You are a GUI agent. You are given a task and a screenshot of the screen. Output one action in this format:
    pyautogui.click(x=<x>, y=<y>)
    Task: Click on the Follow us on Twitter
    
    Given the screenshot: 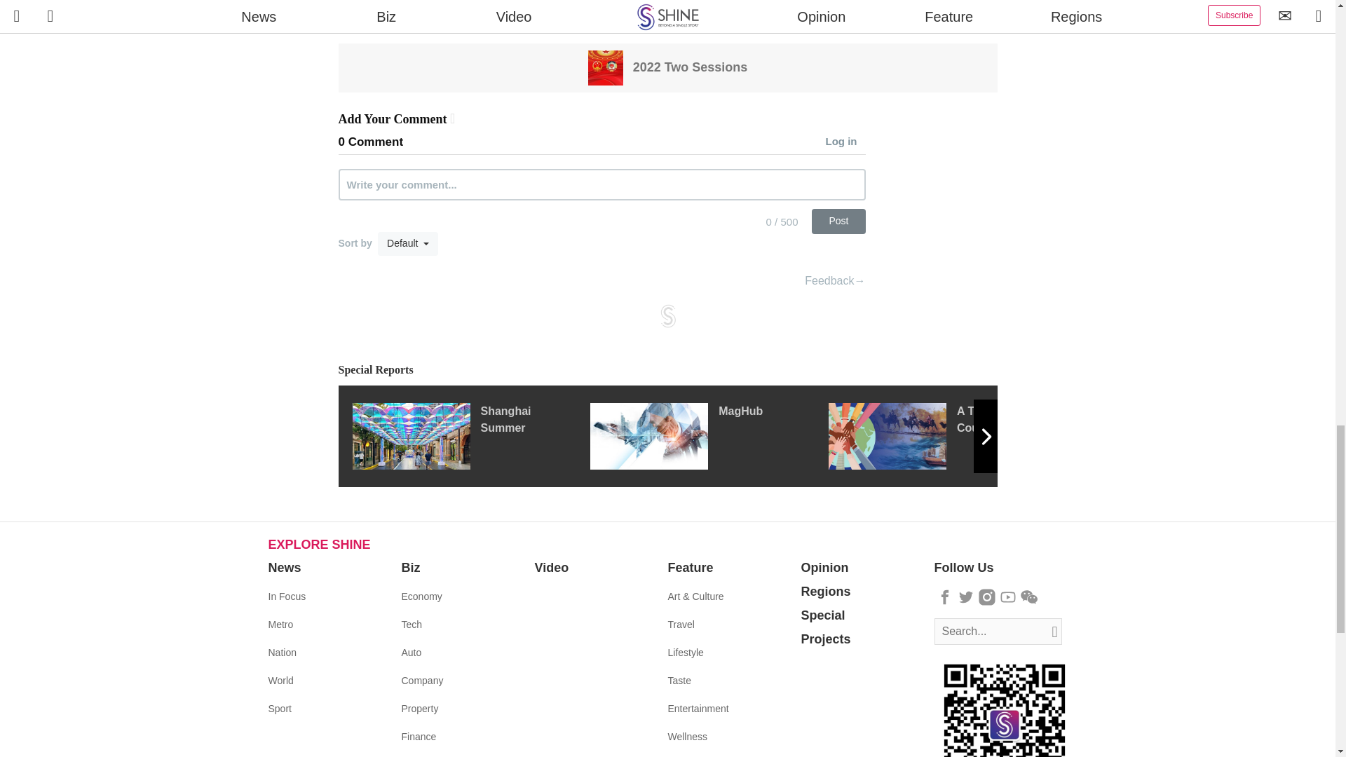 What is the action you would take?
    pyautogui.click(x=966, y=597)
    